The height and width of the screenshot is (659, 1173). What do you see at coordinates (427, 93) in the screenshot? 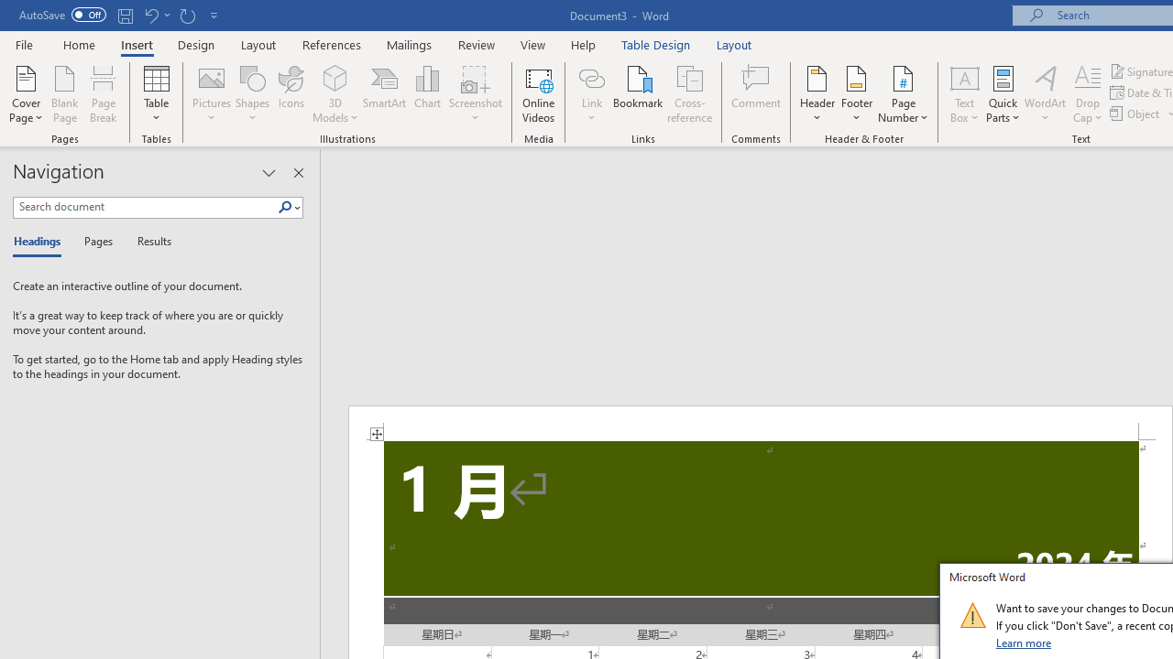
I see `Chart...` at bounding box center [427, 93].